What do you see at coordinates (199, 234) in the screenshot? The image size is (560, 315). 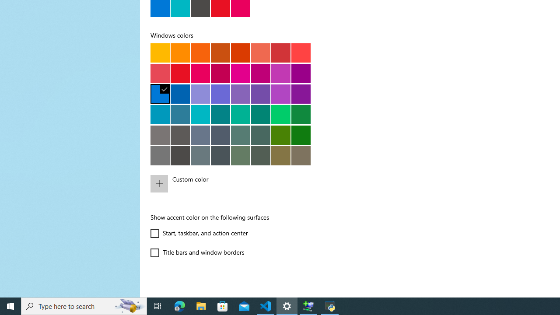 I see `Start, taskbar, and action center` at bounding box center [199, 234].